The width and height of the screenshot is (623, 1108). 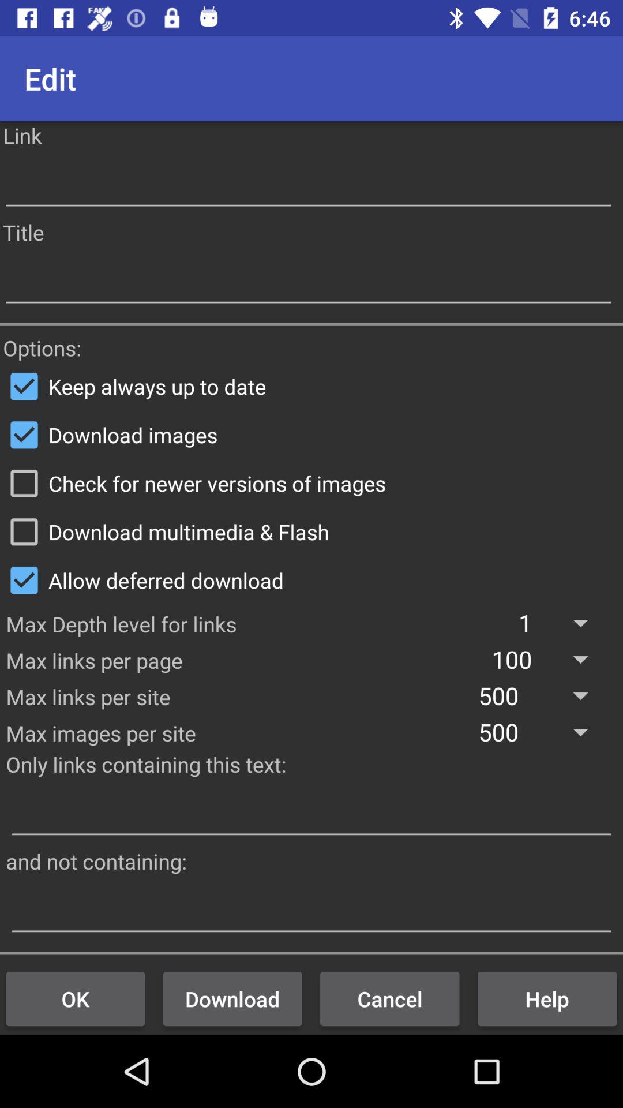 I want to click on press the download multimedia & flash, so click(x=311, y=531).